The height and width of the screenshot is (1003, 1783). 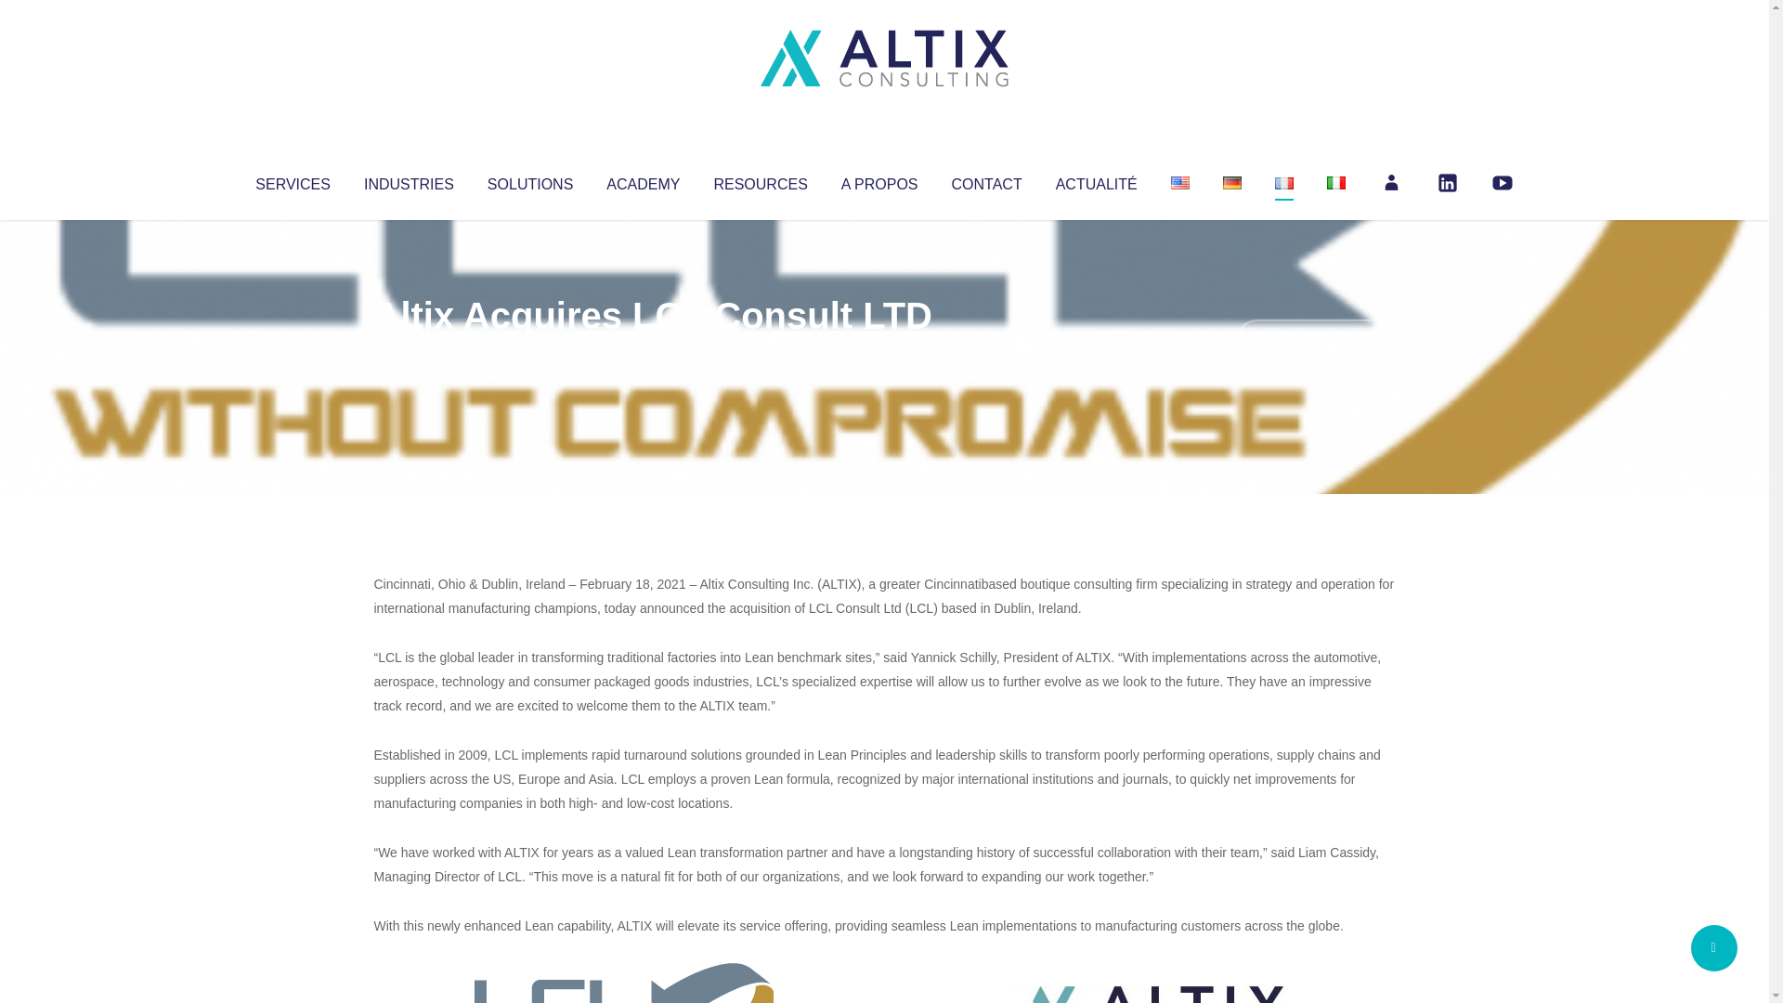 I want to click on Altix, so click(x=409, y=353).